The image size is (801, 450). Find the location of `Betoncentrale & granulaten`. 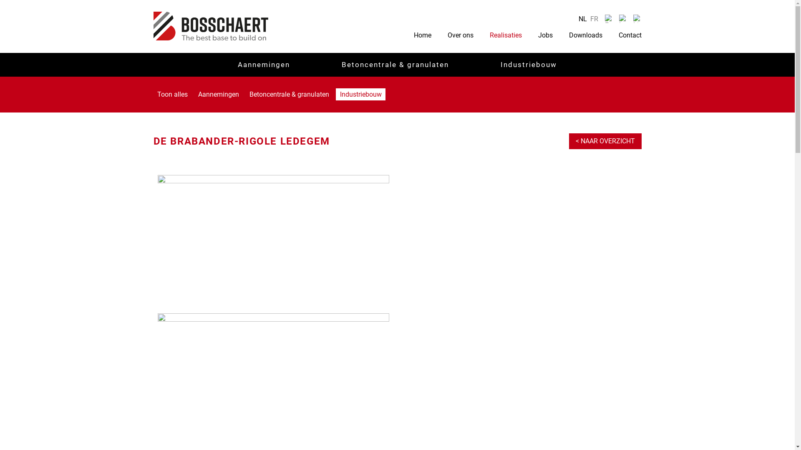

Betoncentrale & granulaten is located at coordinates (395, 63).